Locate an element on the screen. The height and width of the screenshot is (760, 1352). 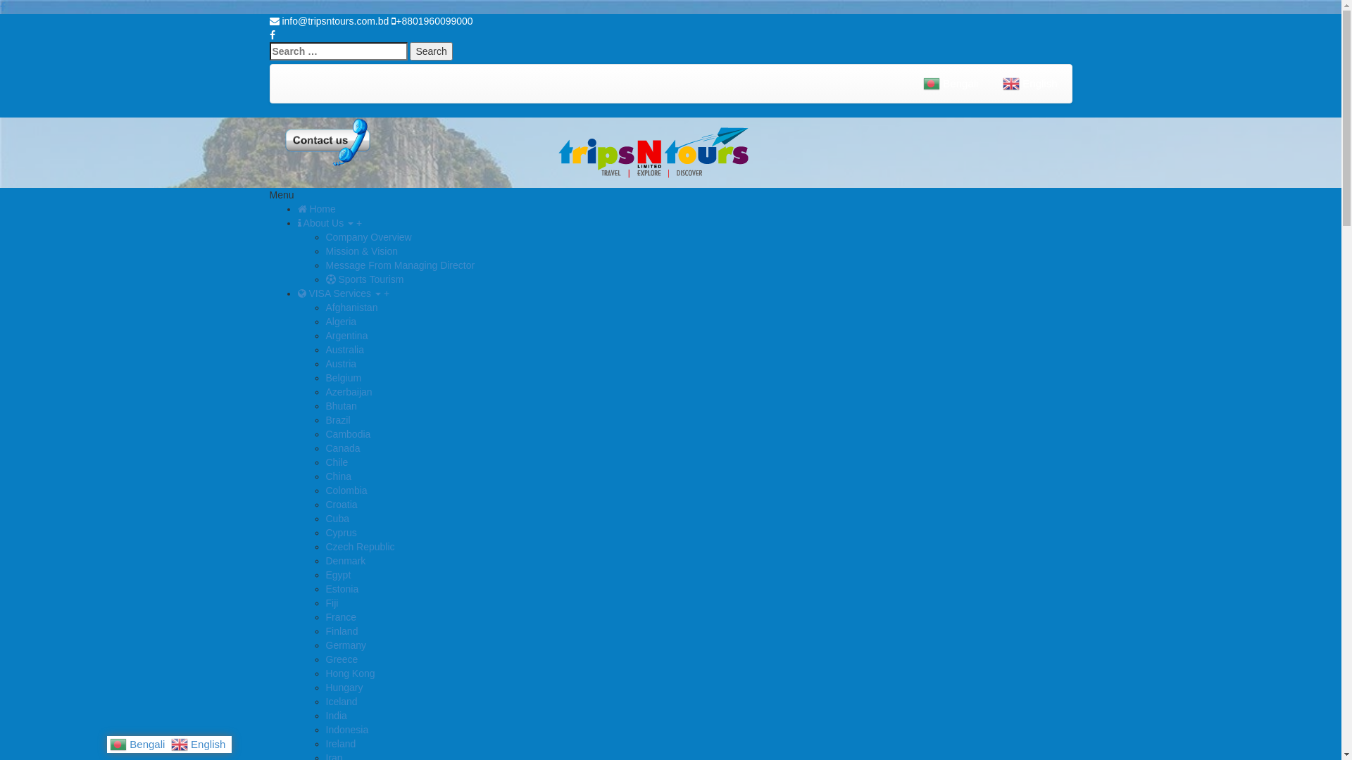
+8801960099000 is located at coordinates (432, 21).